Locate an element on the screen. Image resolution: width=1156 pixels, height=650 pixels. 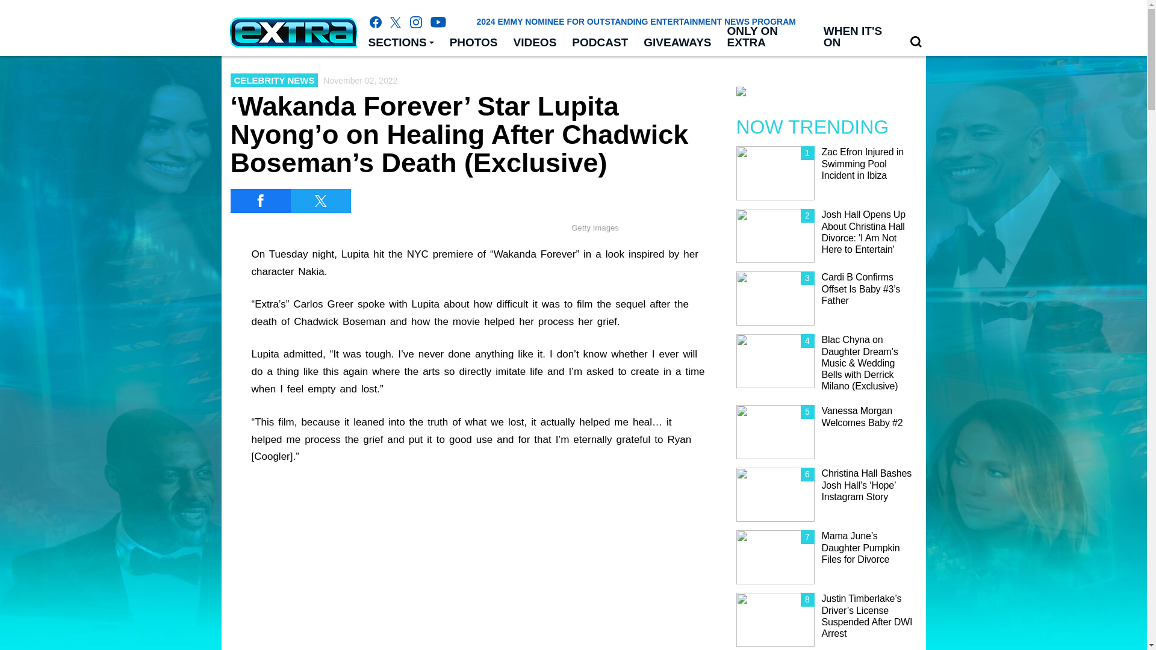
ONLY ON EXTRA is located at coordinates (767, 37).